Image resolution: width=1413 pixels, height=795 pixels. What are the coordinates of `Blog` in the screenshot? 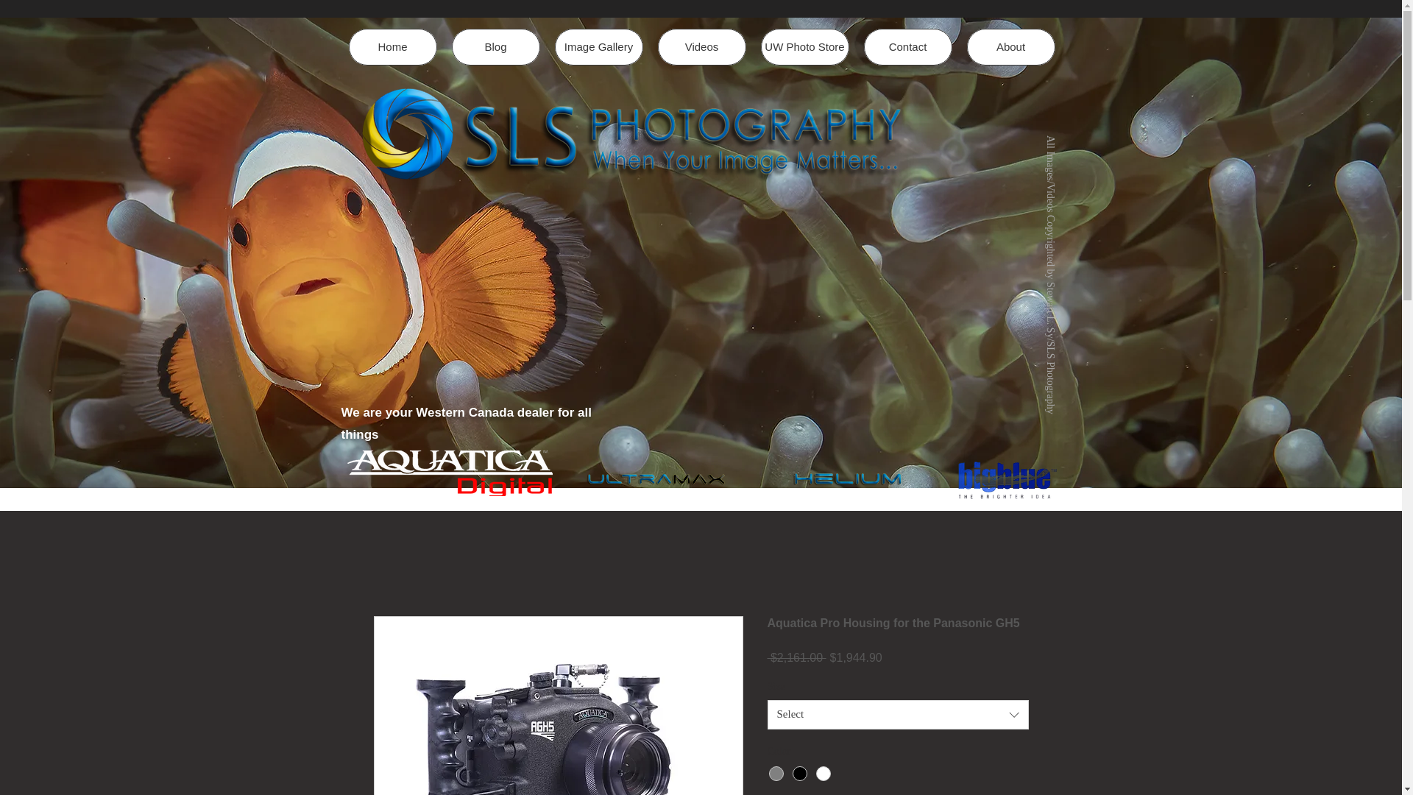 It's located at (496, 46).